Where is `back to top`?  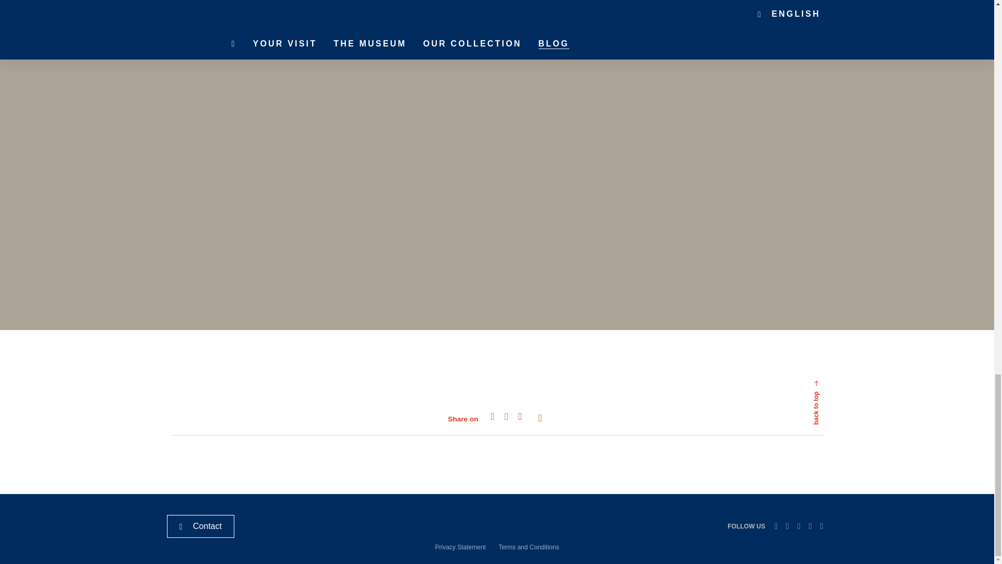
back to top is located at coordinates (792, 418).